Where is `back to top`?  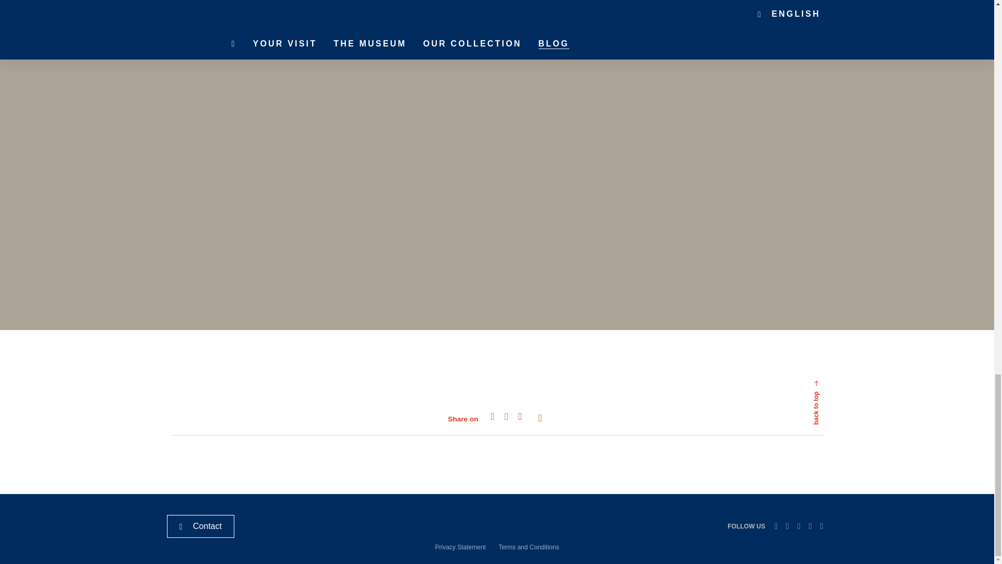
back to top is located at coordinates (792, 418).